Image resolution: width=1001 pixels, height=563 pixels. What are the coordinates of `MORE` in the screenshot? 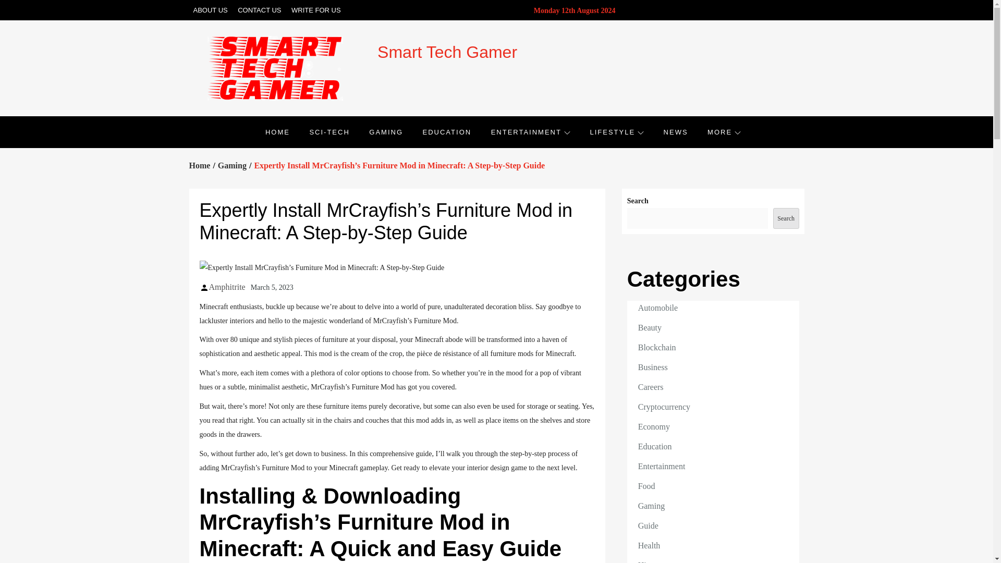 It's located at (724, 132).